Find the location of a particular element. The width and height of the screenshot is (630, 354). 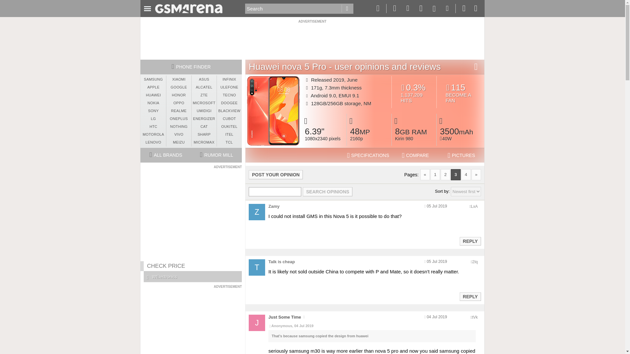

POST YOUR OPINION is located at coordinates (276, 174).